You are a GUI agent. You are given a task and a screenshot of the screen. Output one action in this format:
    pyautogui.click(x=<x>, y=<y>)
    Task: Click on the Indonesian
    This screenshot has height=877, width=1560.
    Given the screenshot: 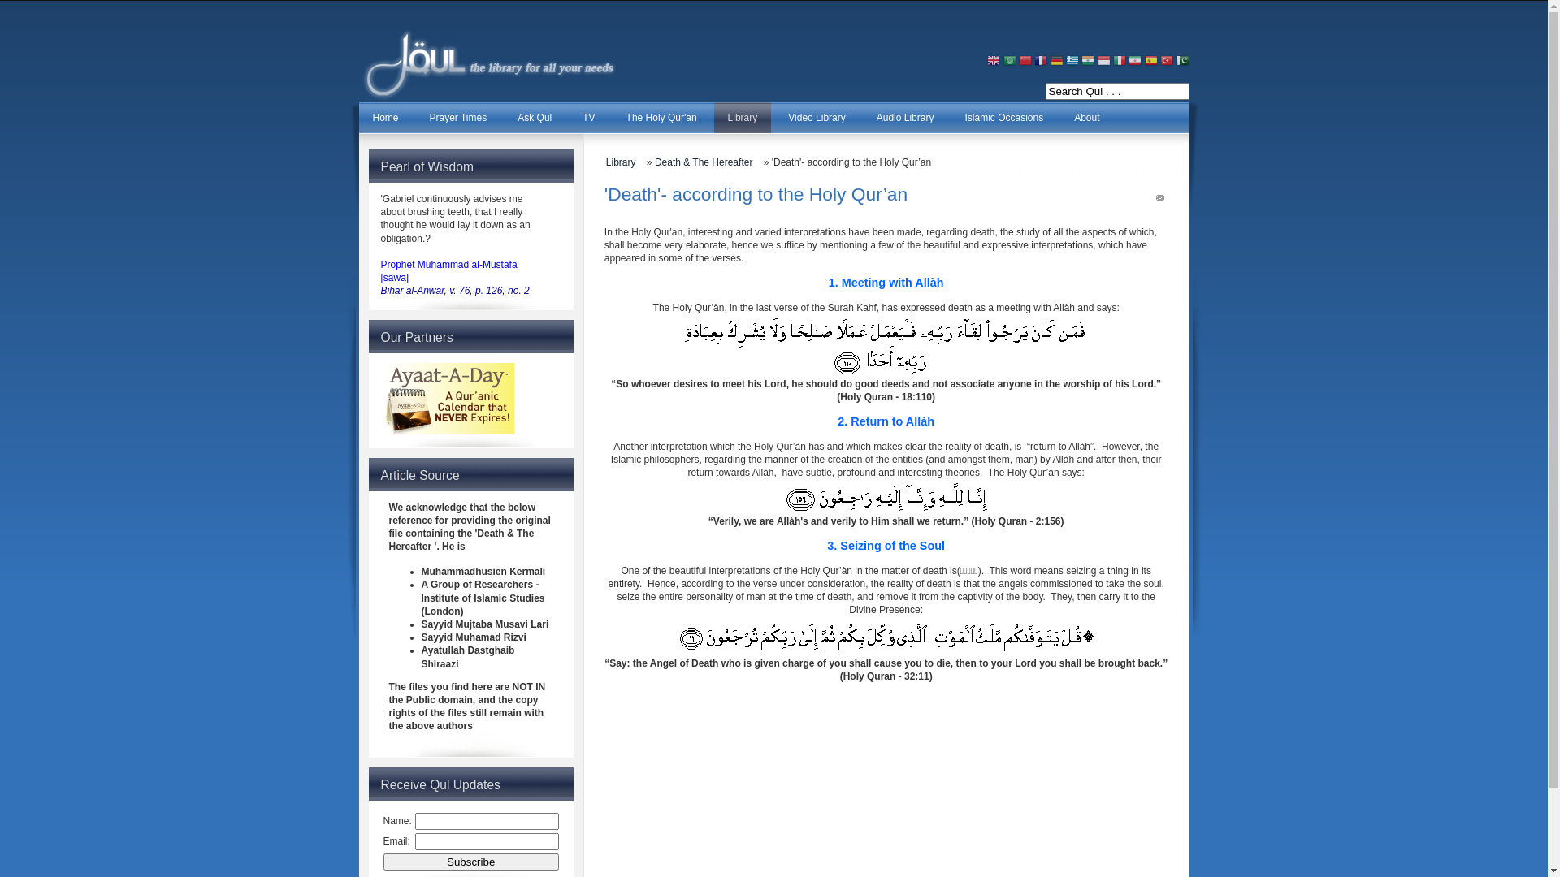 What is the action you would take?
    pyautogui.click(x=1104, y=62)
    